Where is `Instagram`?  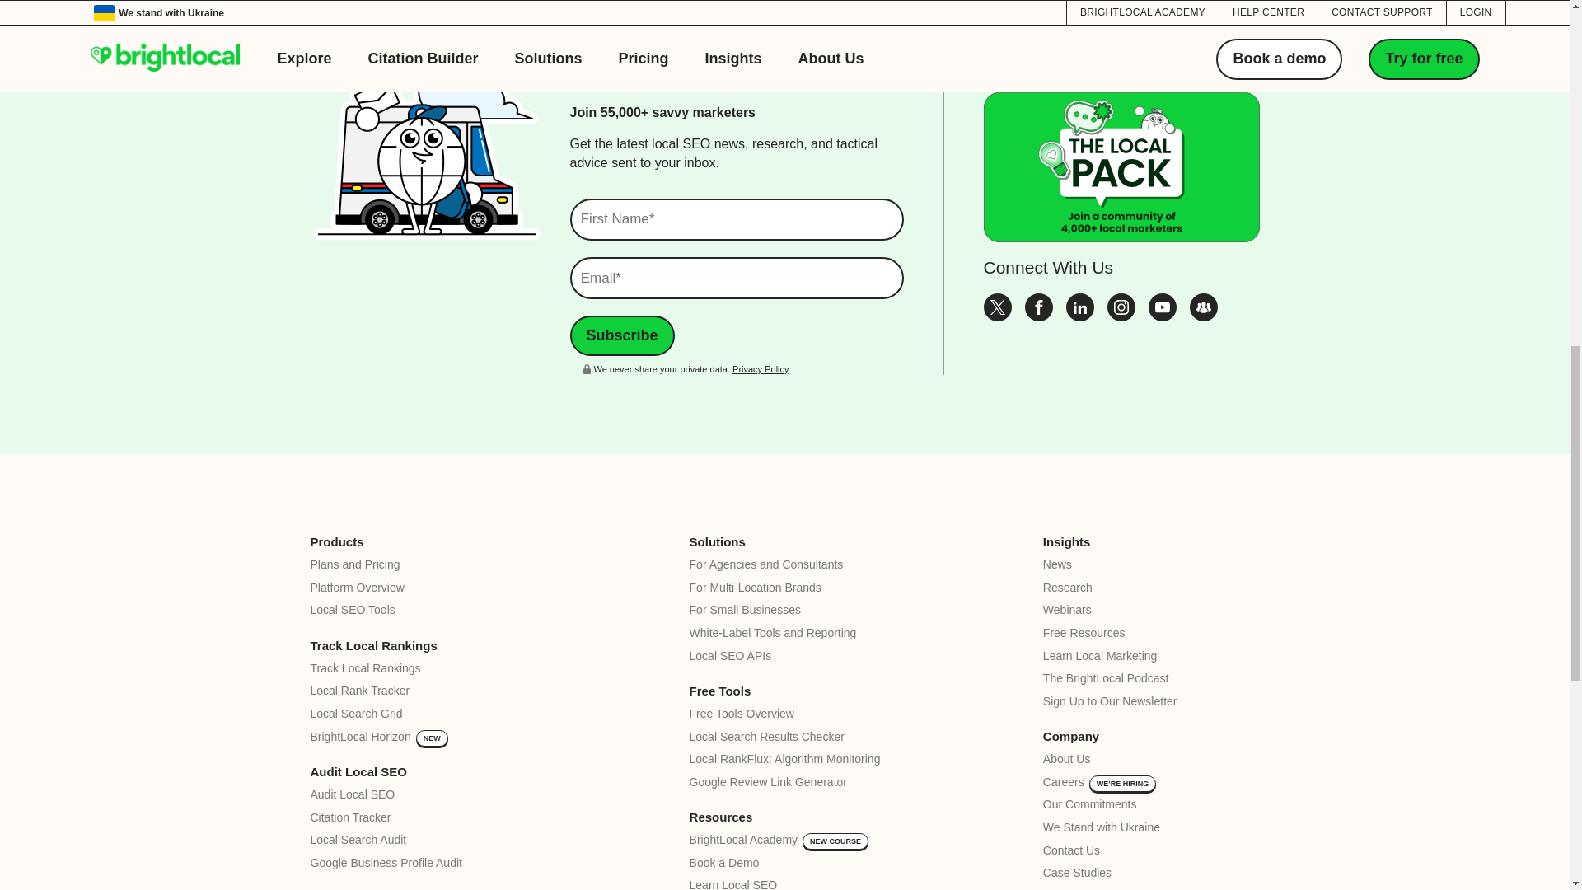 Instagram is located at coordinates (1121, 316).